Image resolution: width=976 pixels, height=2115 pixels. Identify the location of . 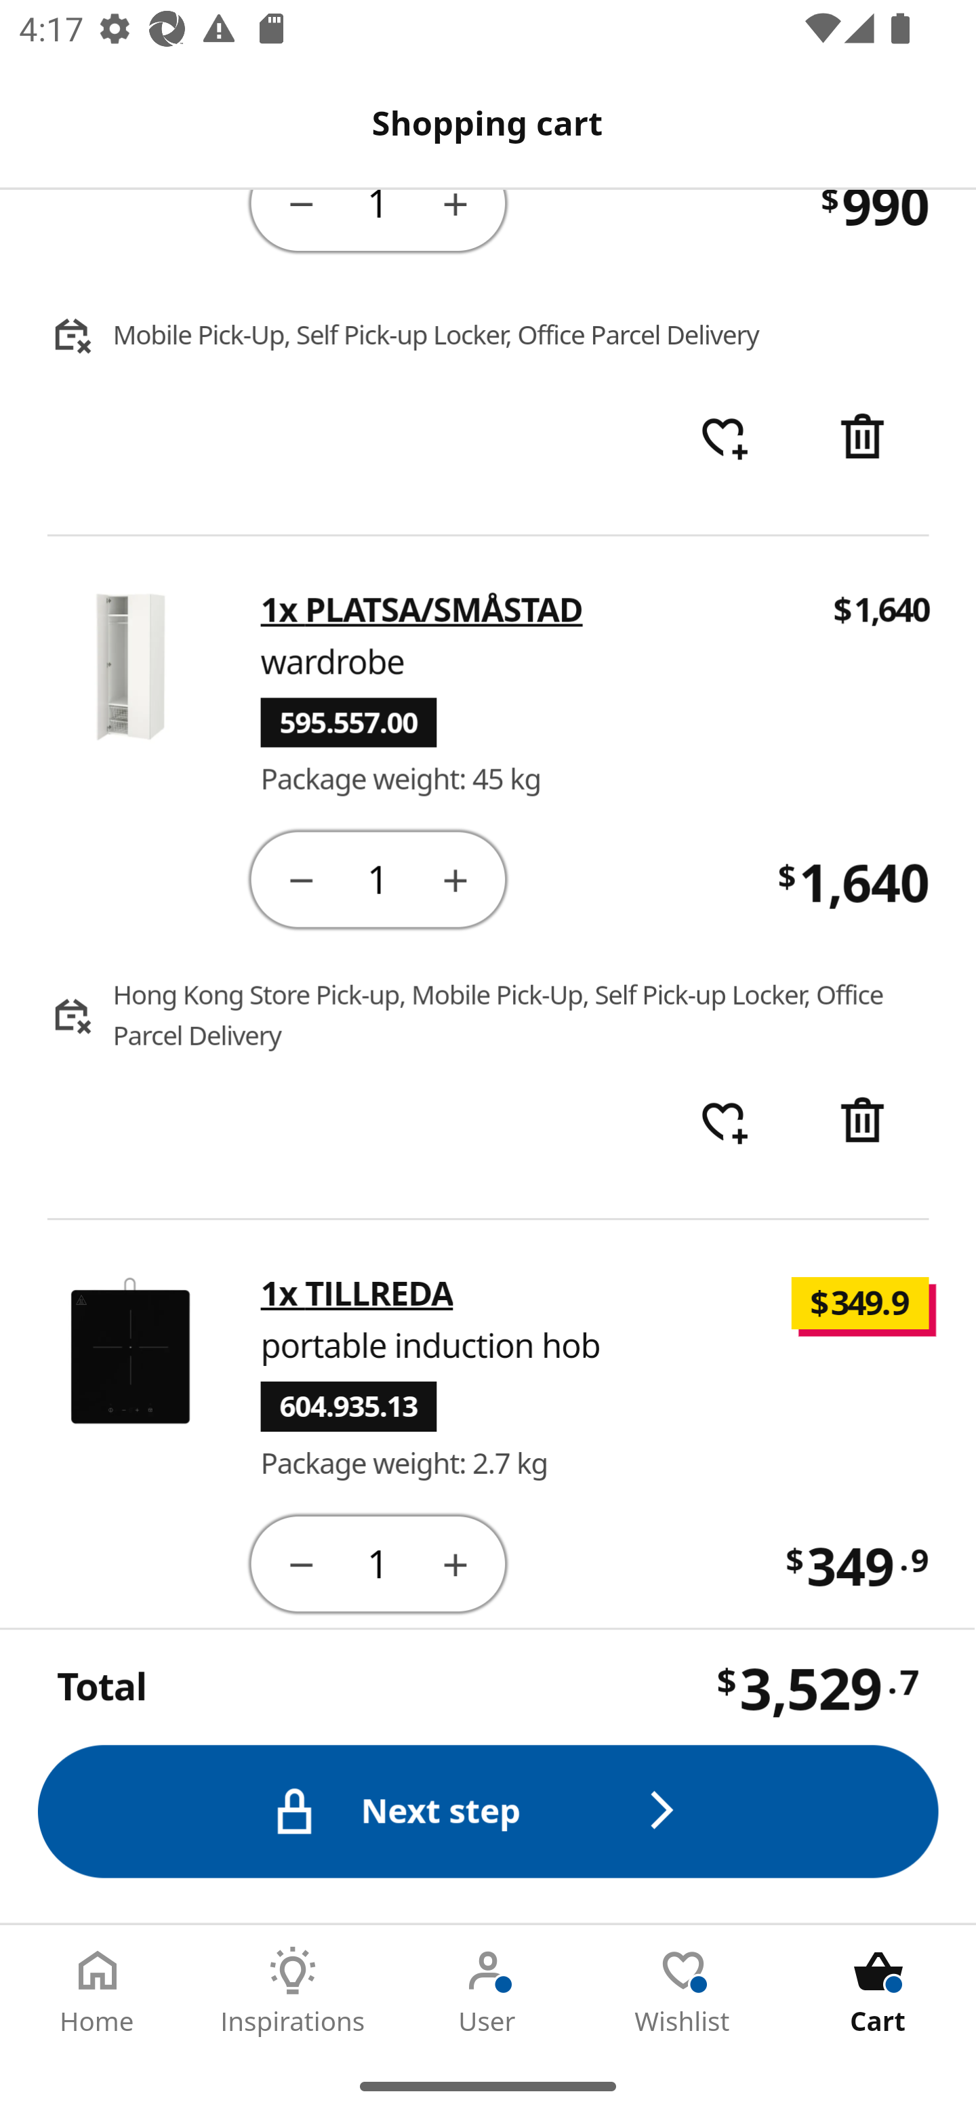
(865, 439).